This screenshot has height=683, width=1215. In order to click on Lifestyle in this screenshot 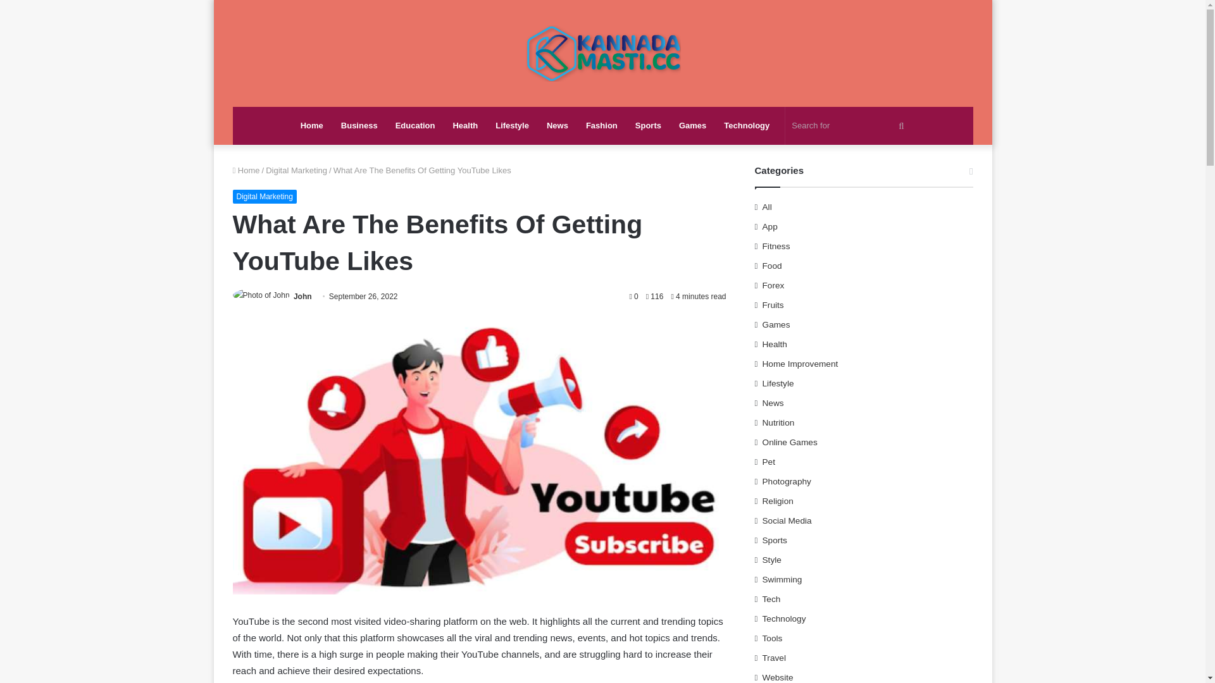, I will do `click(513, 125)`.